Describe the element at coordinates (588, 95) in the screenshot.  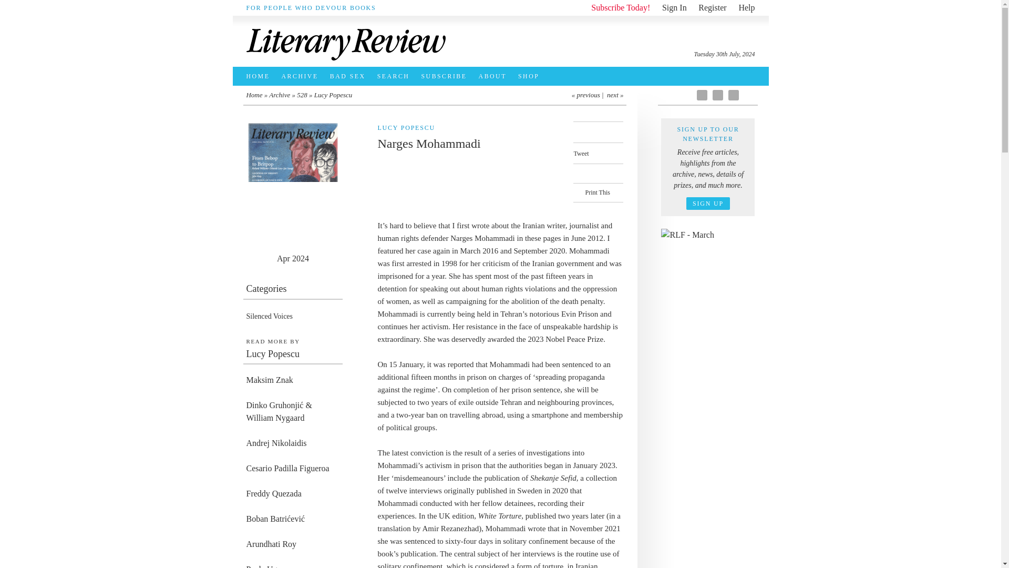
I see `previous` at that location.